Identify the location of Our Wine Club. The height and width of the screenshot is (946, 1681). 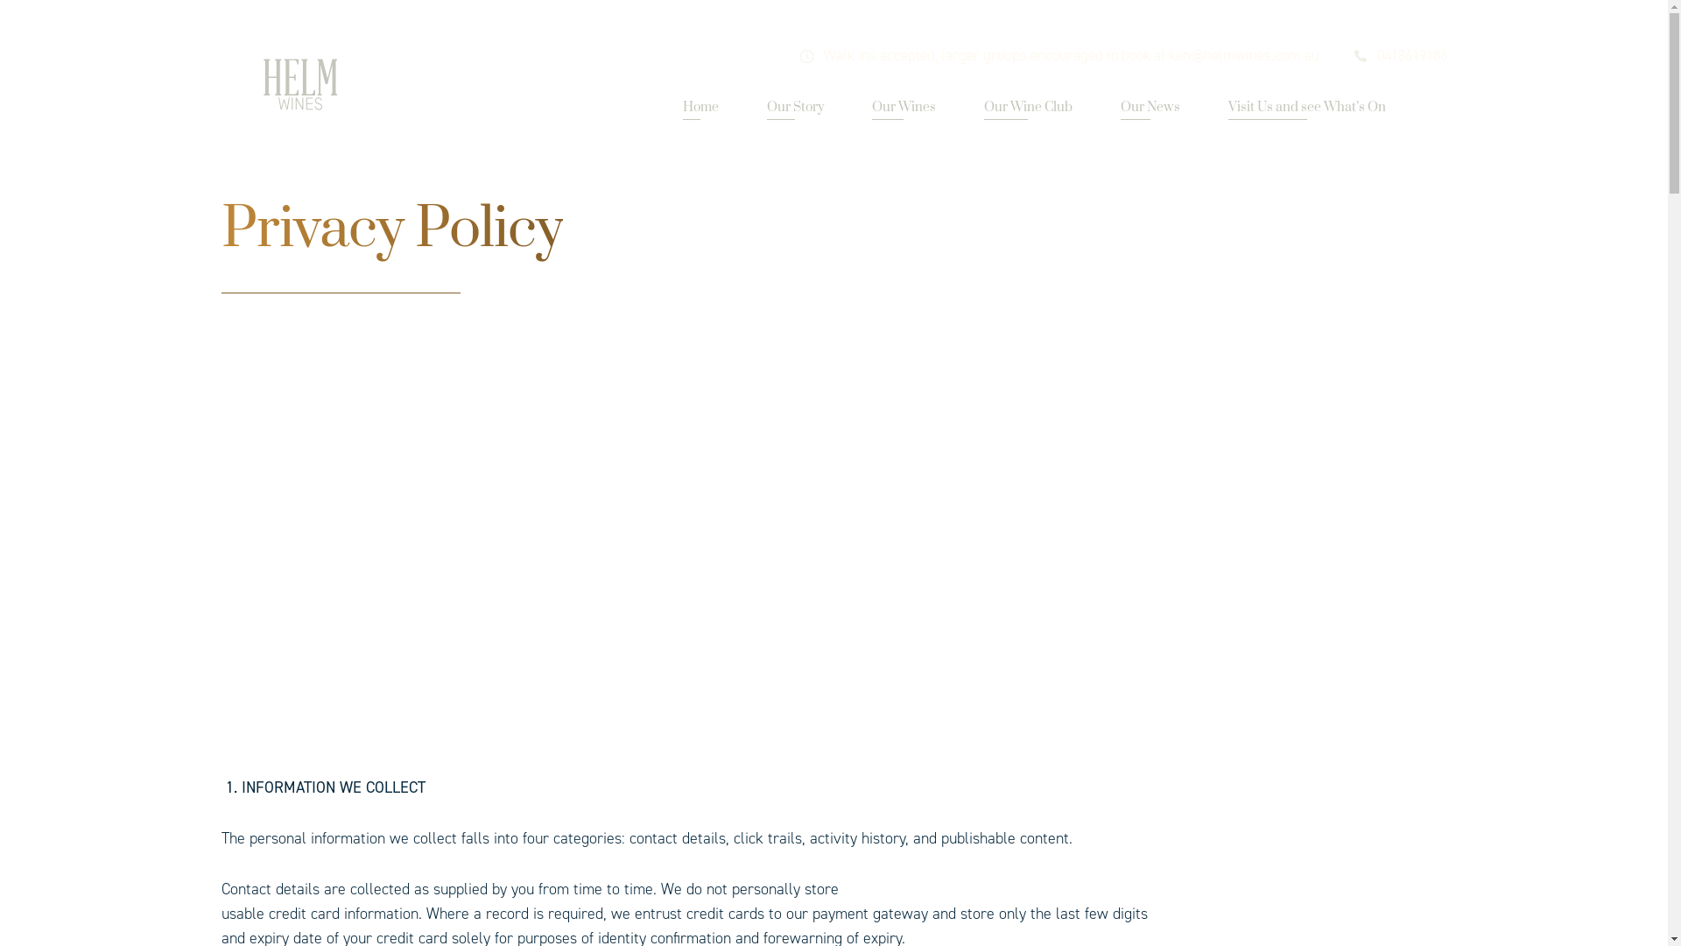
(1028, 109).